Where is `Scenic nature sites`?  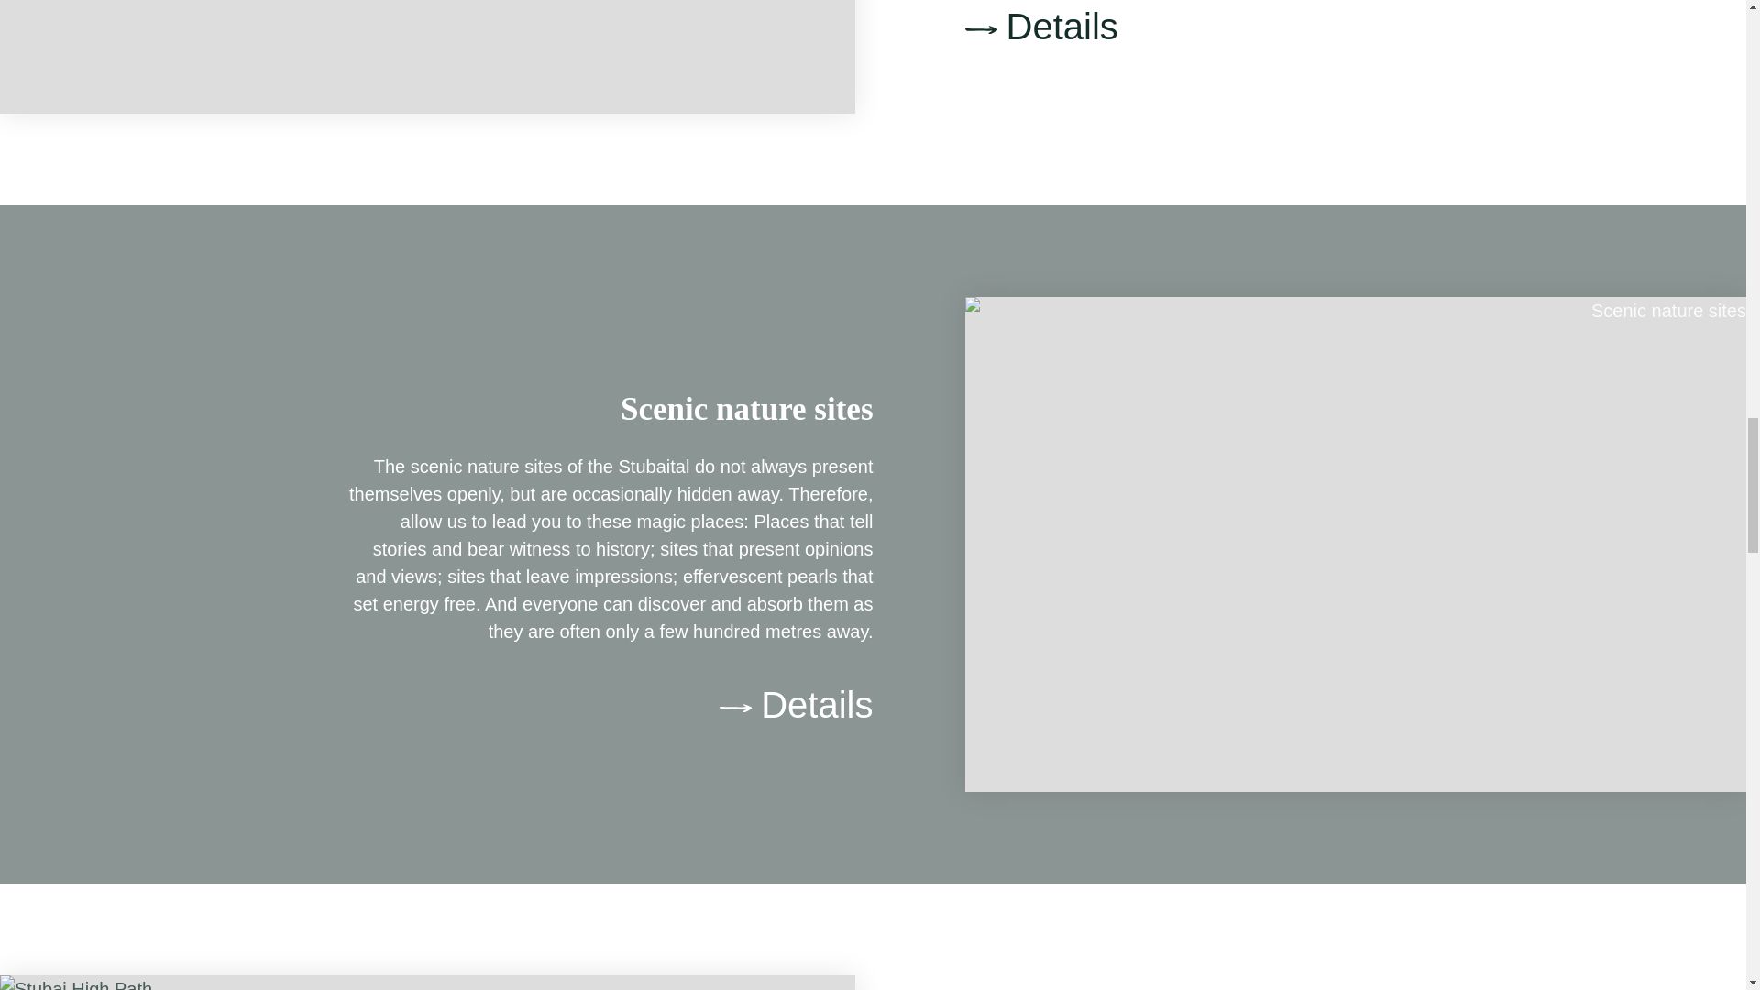 Scenic nature sites is located at coordinates (746, 409).